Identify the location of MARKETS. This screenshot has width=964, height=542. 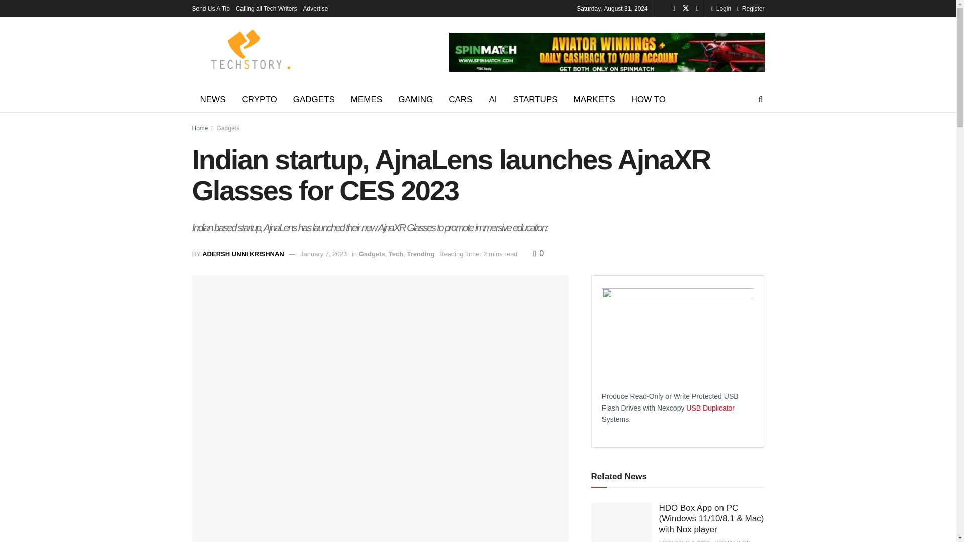
(594, 99).